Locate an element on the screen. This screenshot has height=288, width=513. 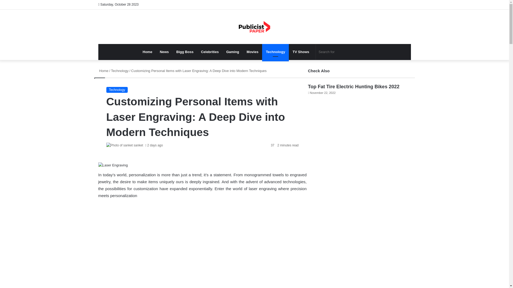
Gaming is located at coordinates (232, 52).